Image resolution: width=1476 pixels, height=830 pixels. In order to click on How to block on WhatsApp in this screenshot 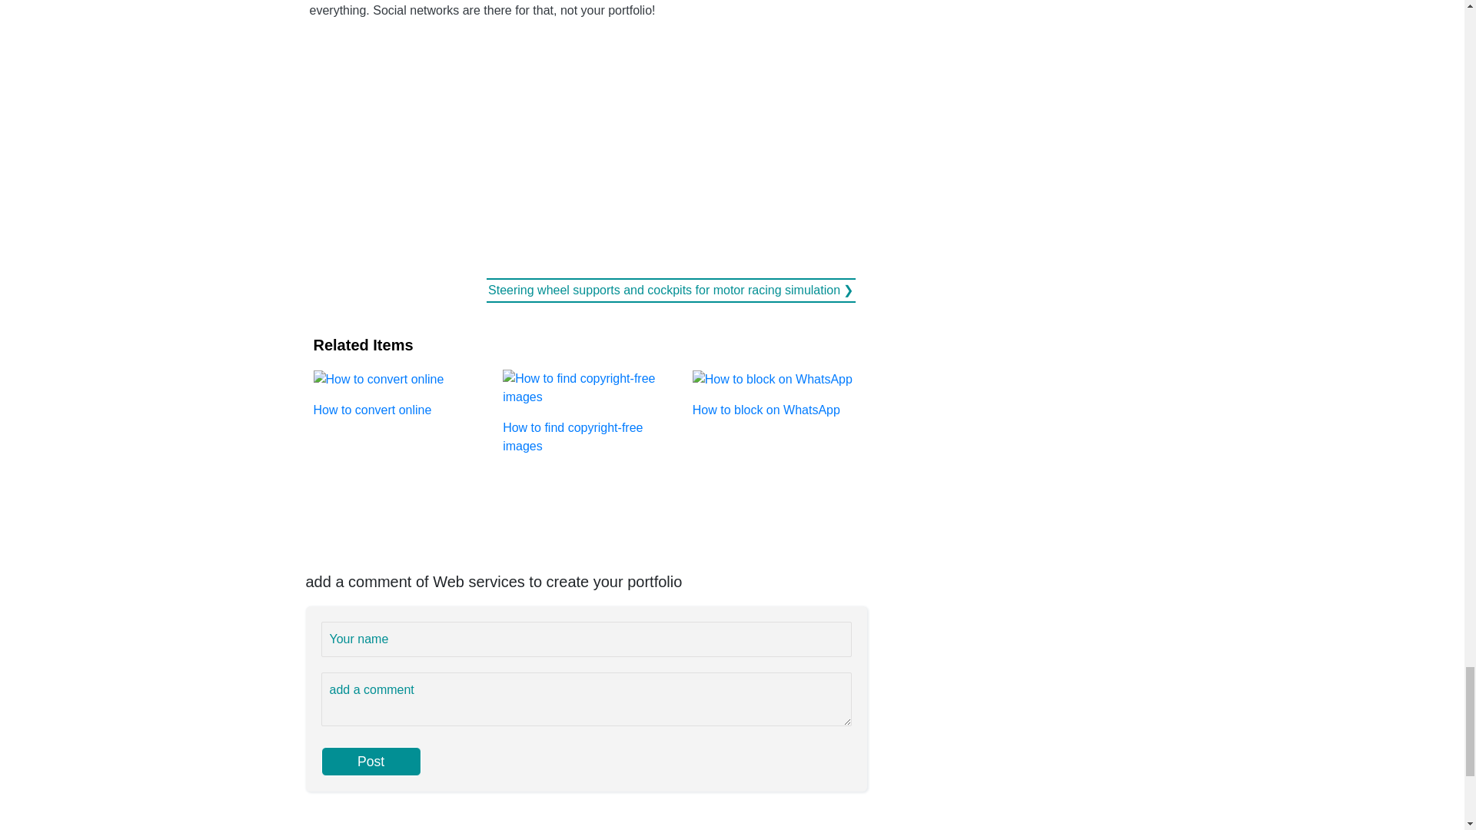, I will do `click(775, 393)`.